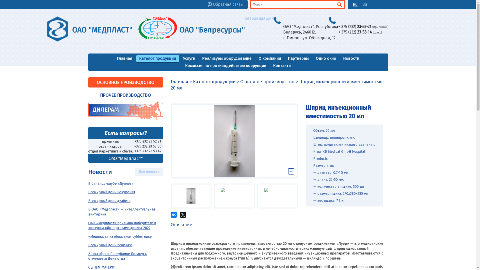 The width and height of the screenshot is (480, 270). Describe the element at coordinates (183, 215) in the screenshot. I see `Twitter` at that location.